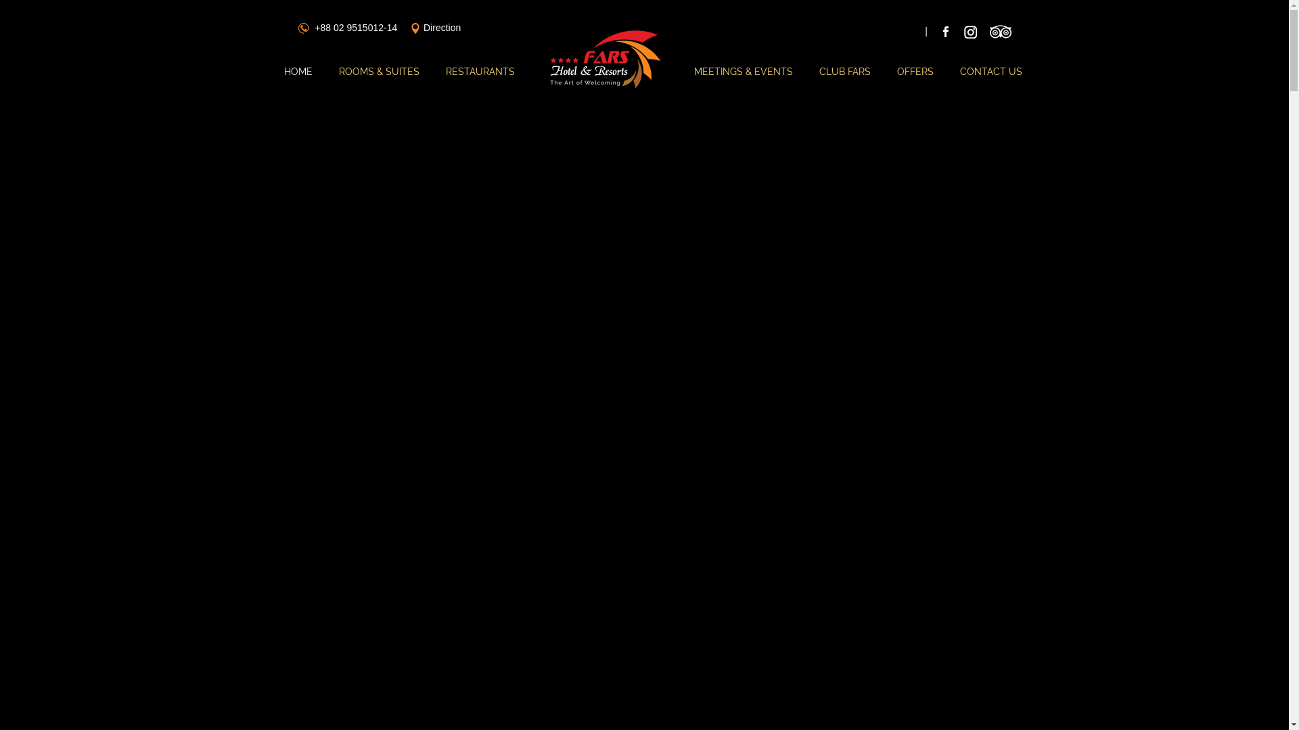  I want to click on Direction, so click(442, 28).